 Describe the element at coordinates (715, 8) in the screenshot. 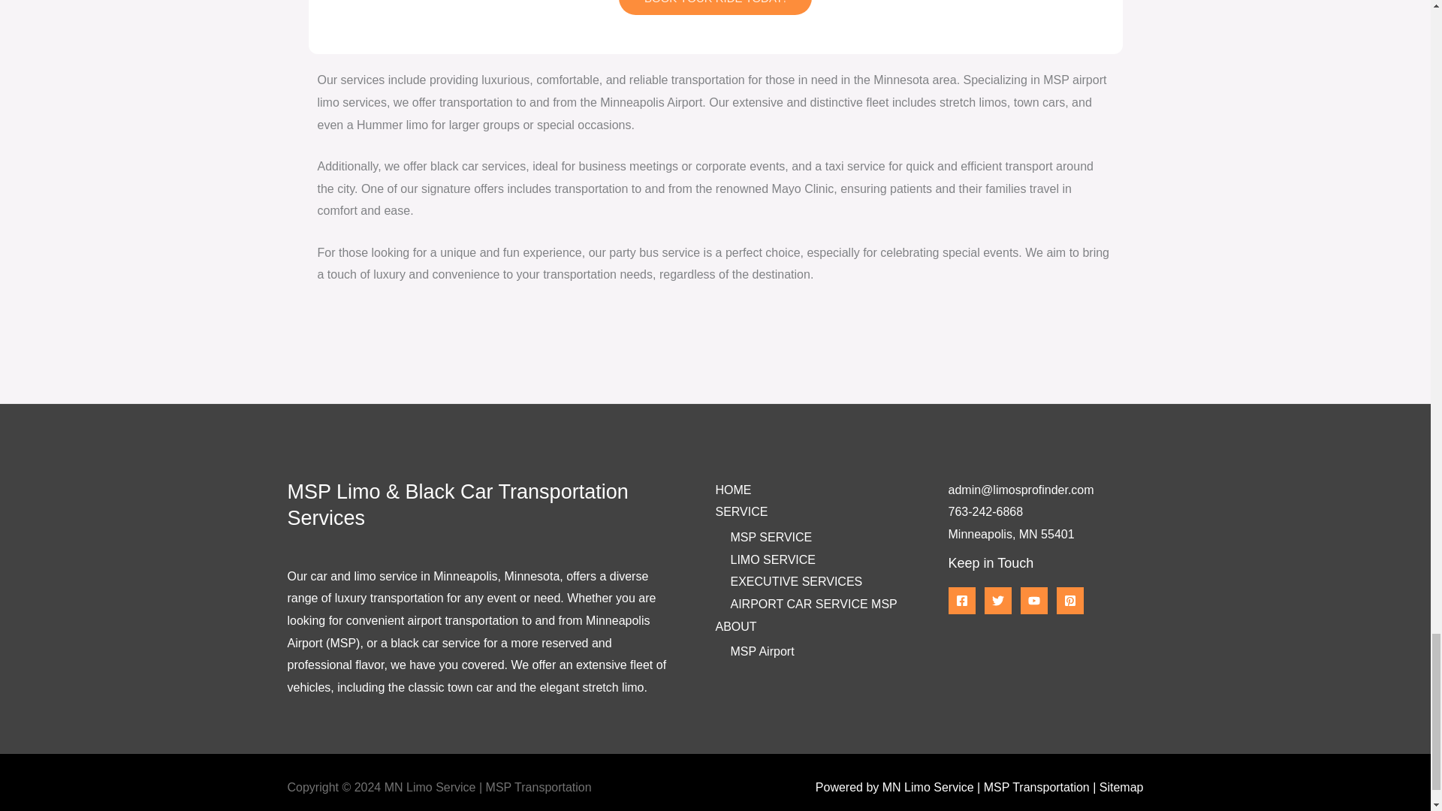

I see `BOOK YOUR RIDE TODAY!` at that location.